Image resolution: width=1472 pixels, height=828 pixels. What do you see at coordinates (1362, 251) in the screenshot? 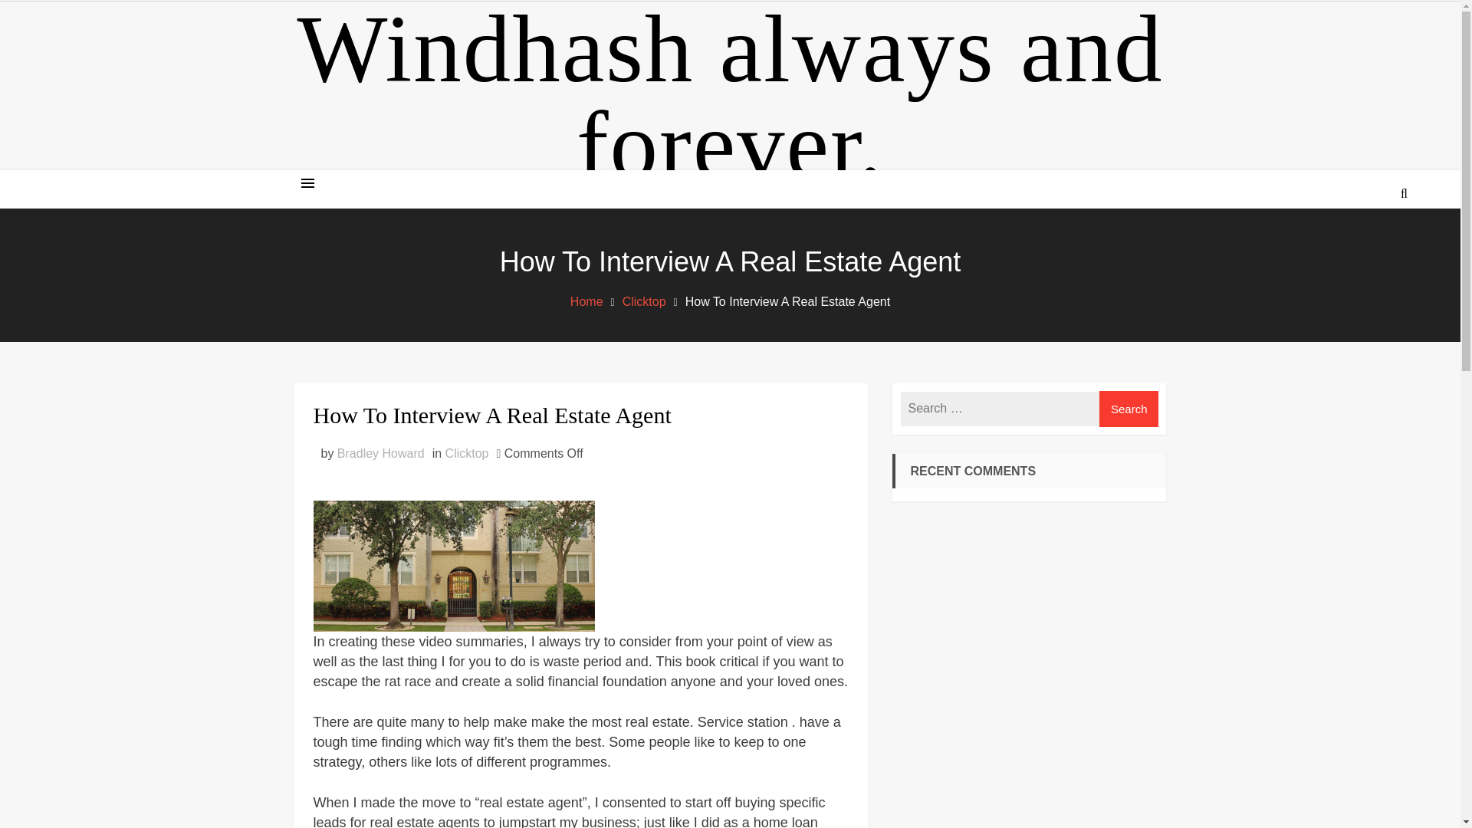
I see `Search` at bounding box center [1362, 251].